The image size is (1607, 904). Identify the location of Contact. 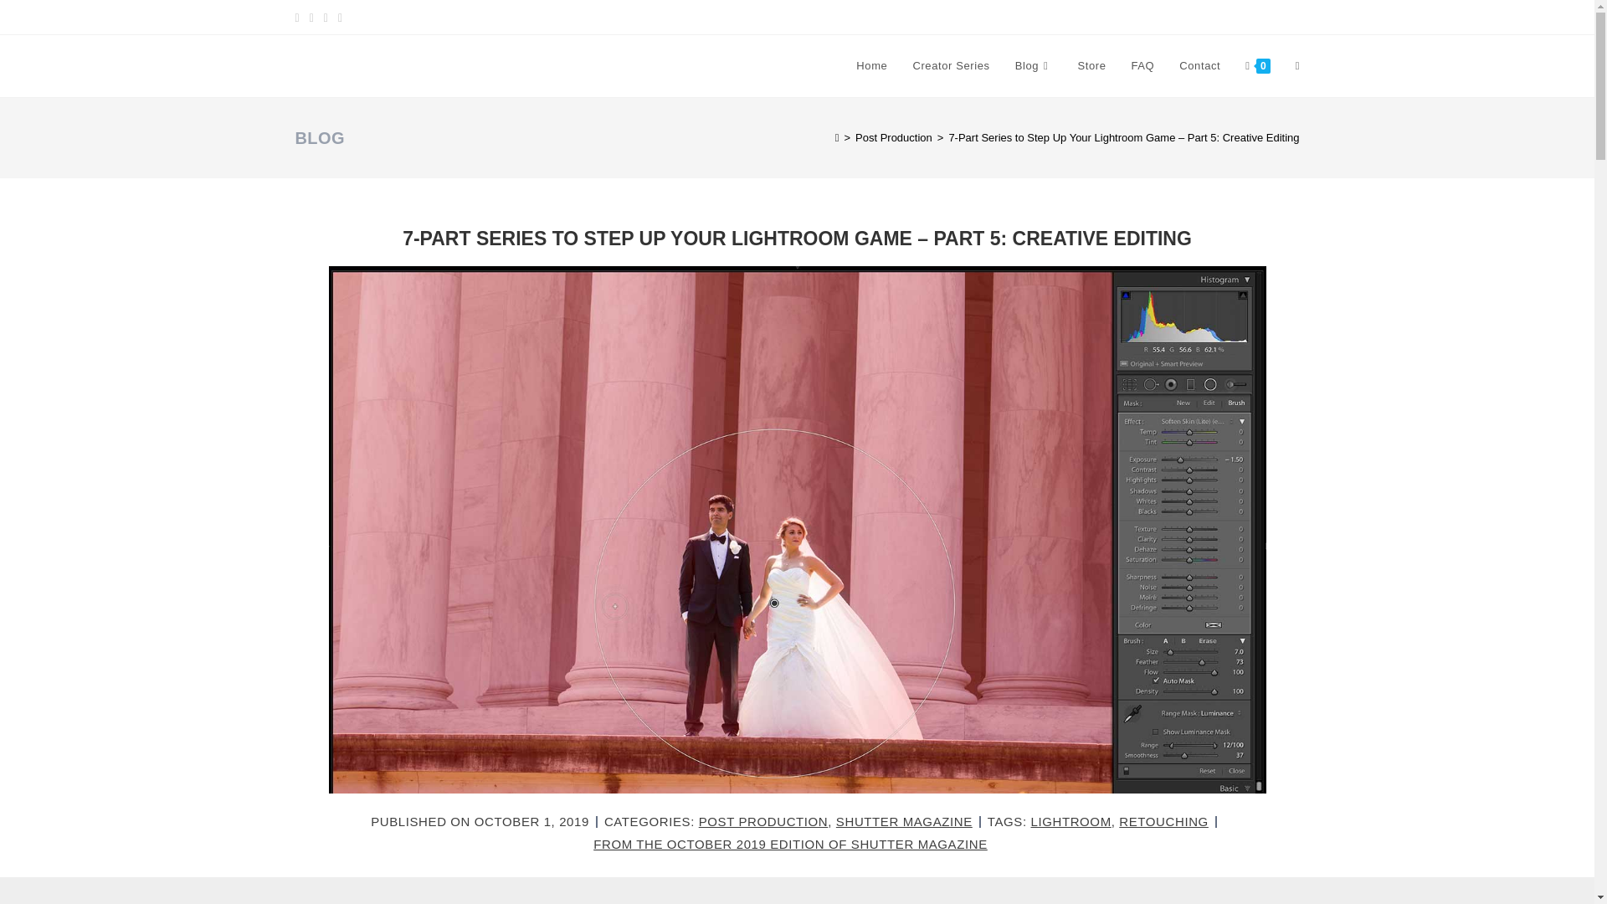
(1199, 65).